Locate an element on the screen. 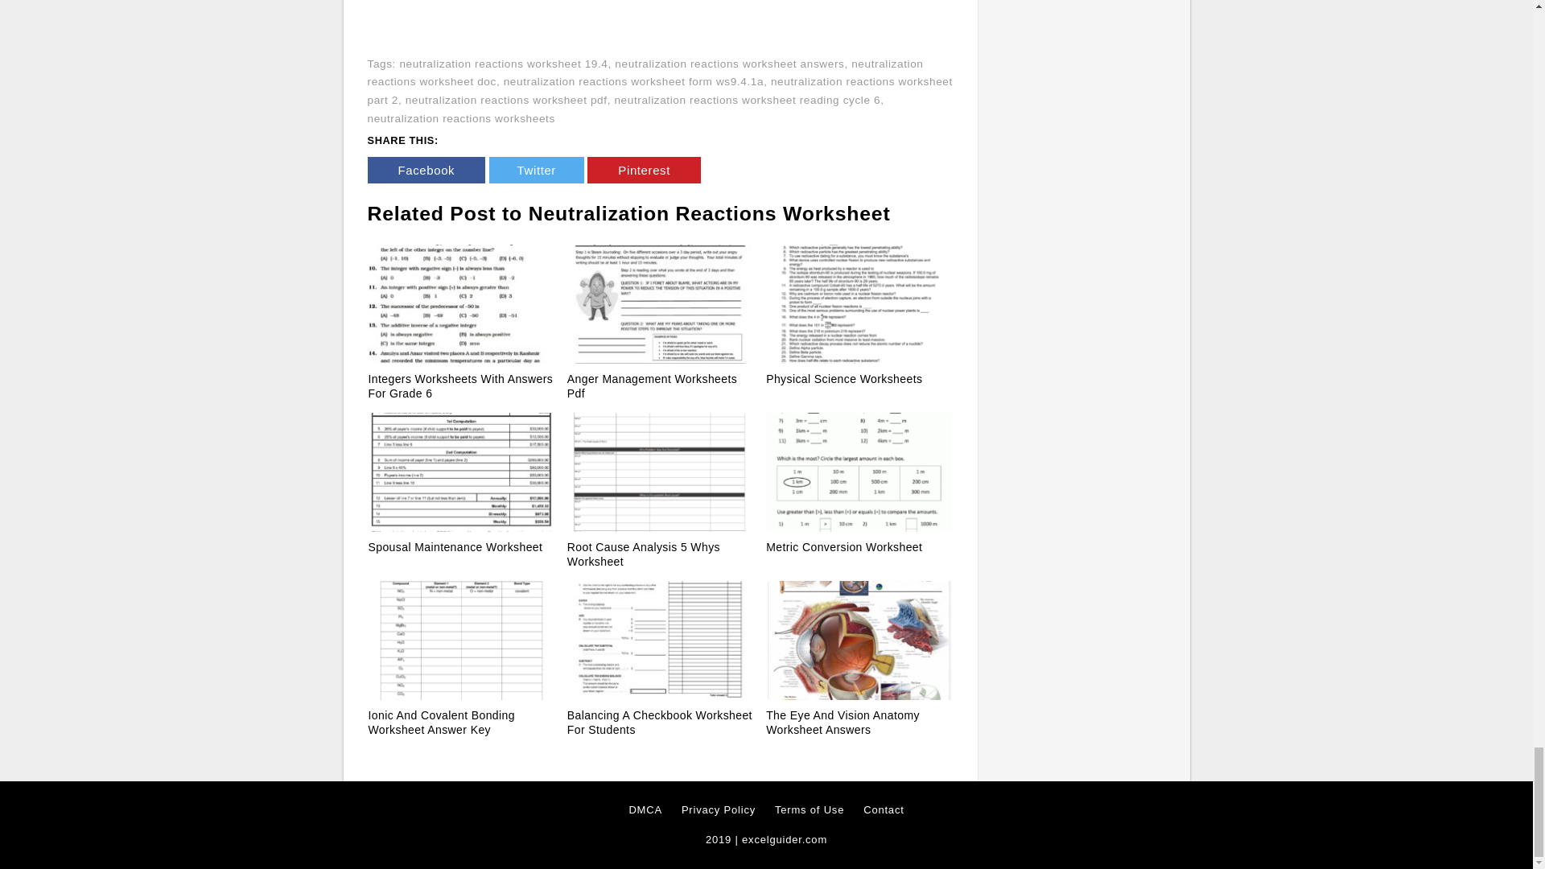 The height and width of the screenshot is (869, 1545). neutralization reactions worksheet pdf is located at coordinates (505, 100).